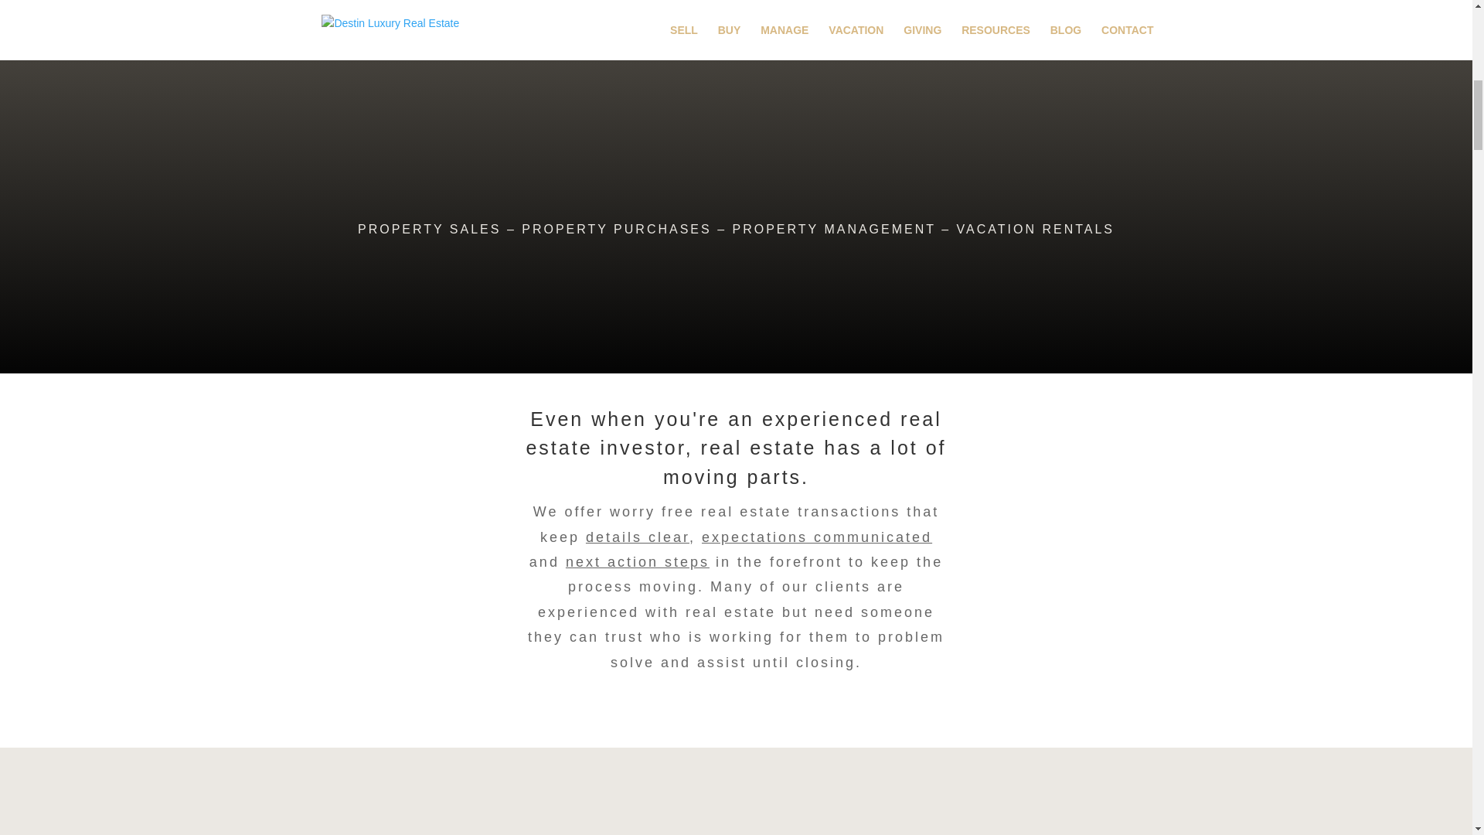 The image size is (1484, 835). I want to click on PROPERTY SALES, so click(429, 229).